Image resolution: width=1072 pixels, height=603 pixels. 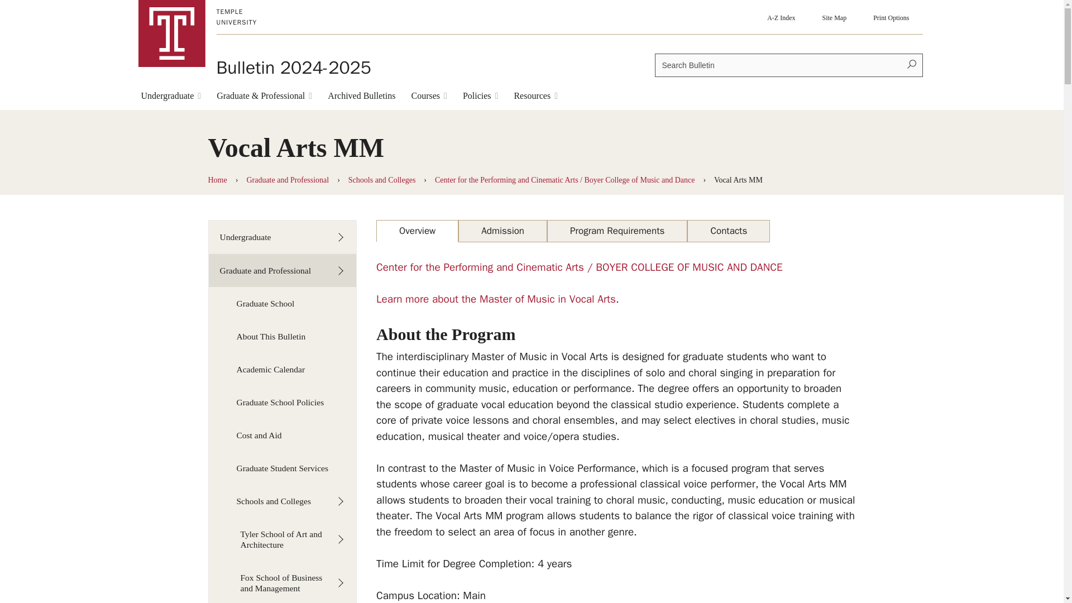 I want to click on Courses, so click(x=429, y=98).